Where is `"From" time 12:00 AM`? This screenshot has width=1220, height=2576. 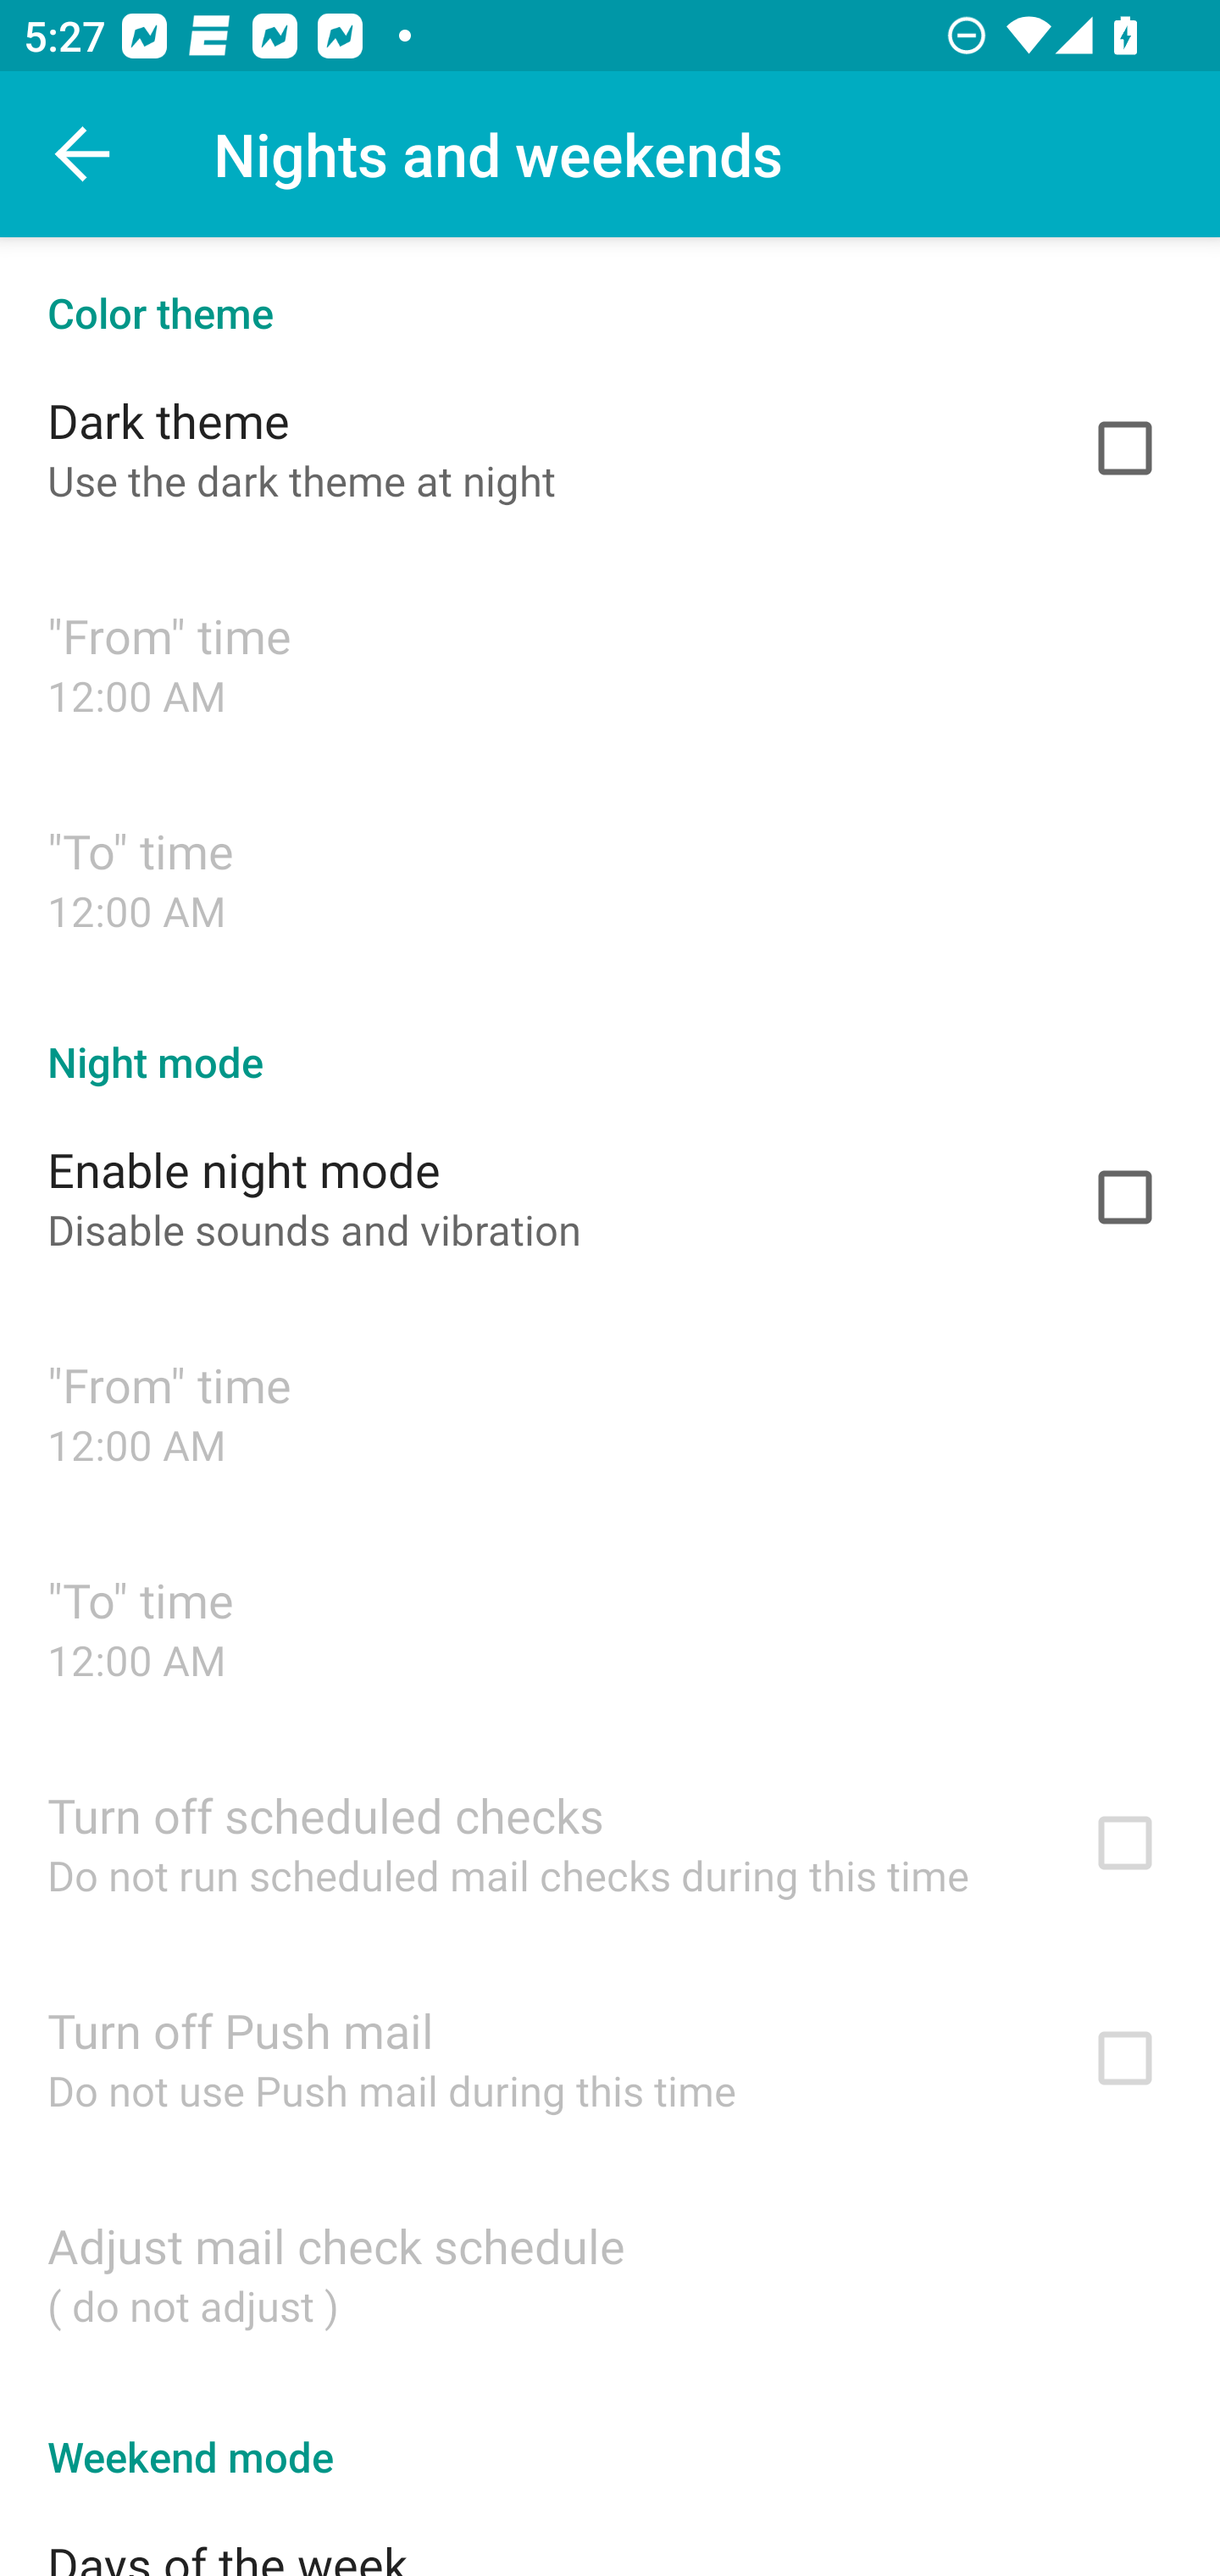
"From" time 12:00 AM is located at coordinates (610, 1413).